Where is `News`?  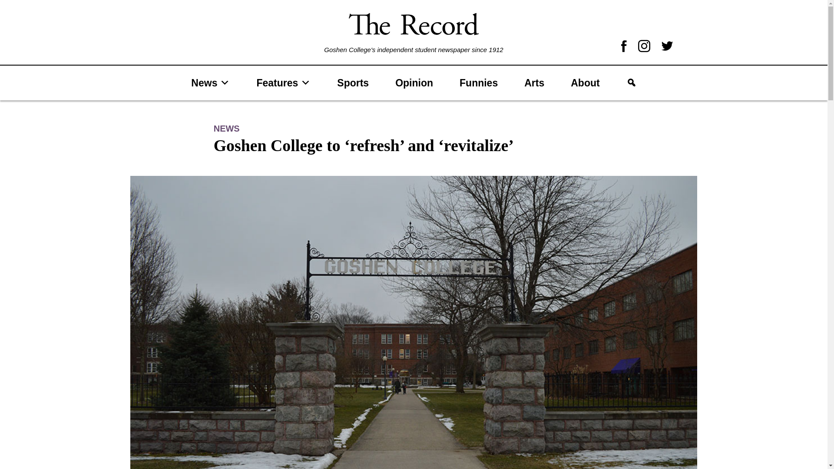 News is located at coordinates (210, 83).